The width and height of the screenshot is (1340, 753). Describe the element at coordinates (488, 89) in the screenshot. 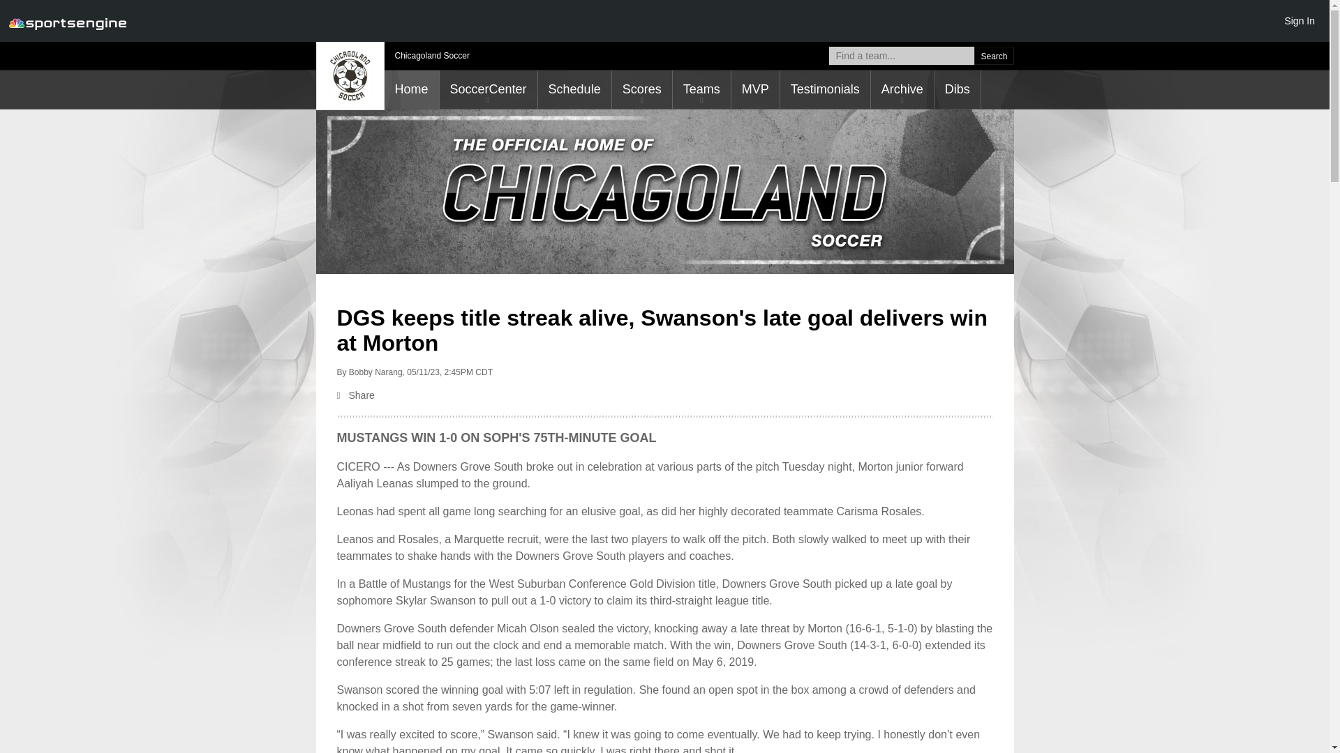

I see `click to go to 'SoccerCenter'` at that location.